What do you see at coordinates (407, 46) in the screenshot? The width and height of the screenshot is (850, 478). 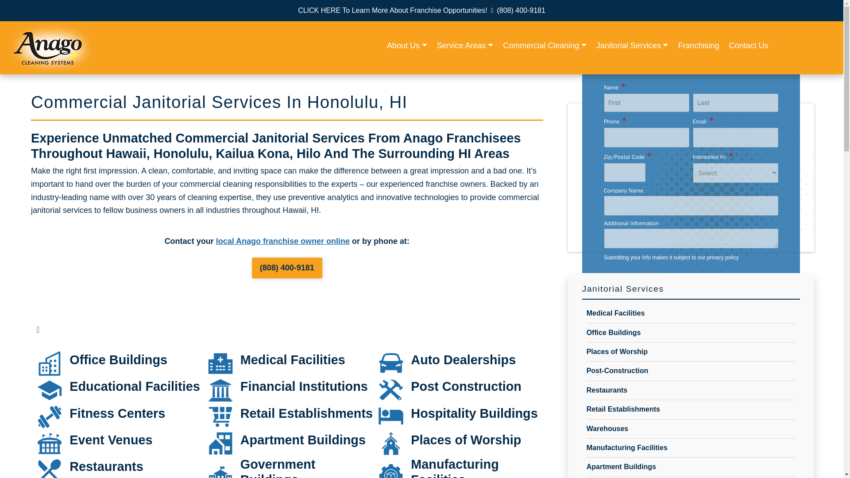 I see `About Us` at bounding box center [407, 46].